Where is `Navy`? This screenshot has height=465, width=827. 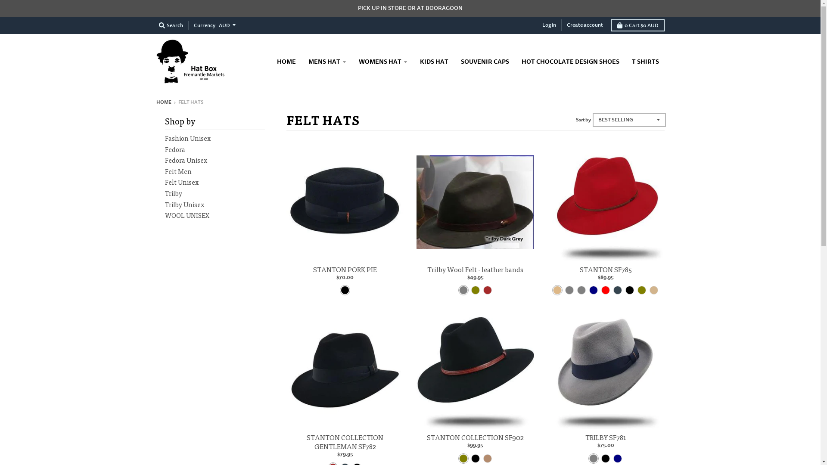
Navy is located at coordinates (618, 459).